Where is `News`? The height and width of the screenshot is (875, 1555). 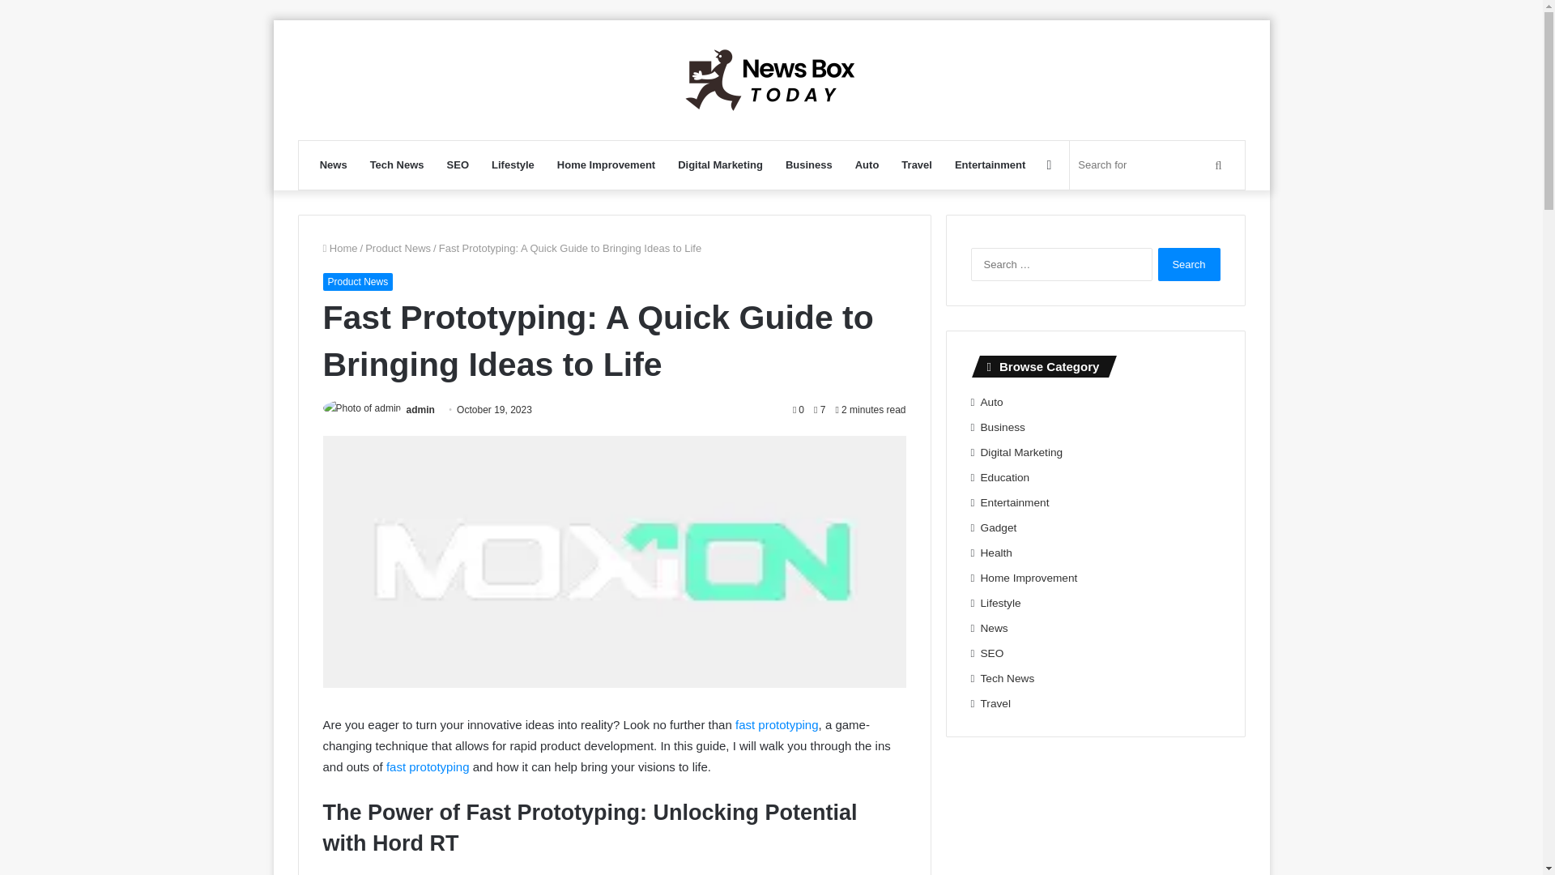
News is located at coordinates (334, 165).